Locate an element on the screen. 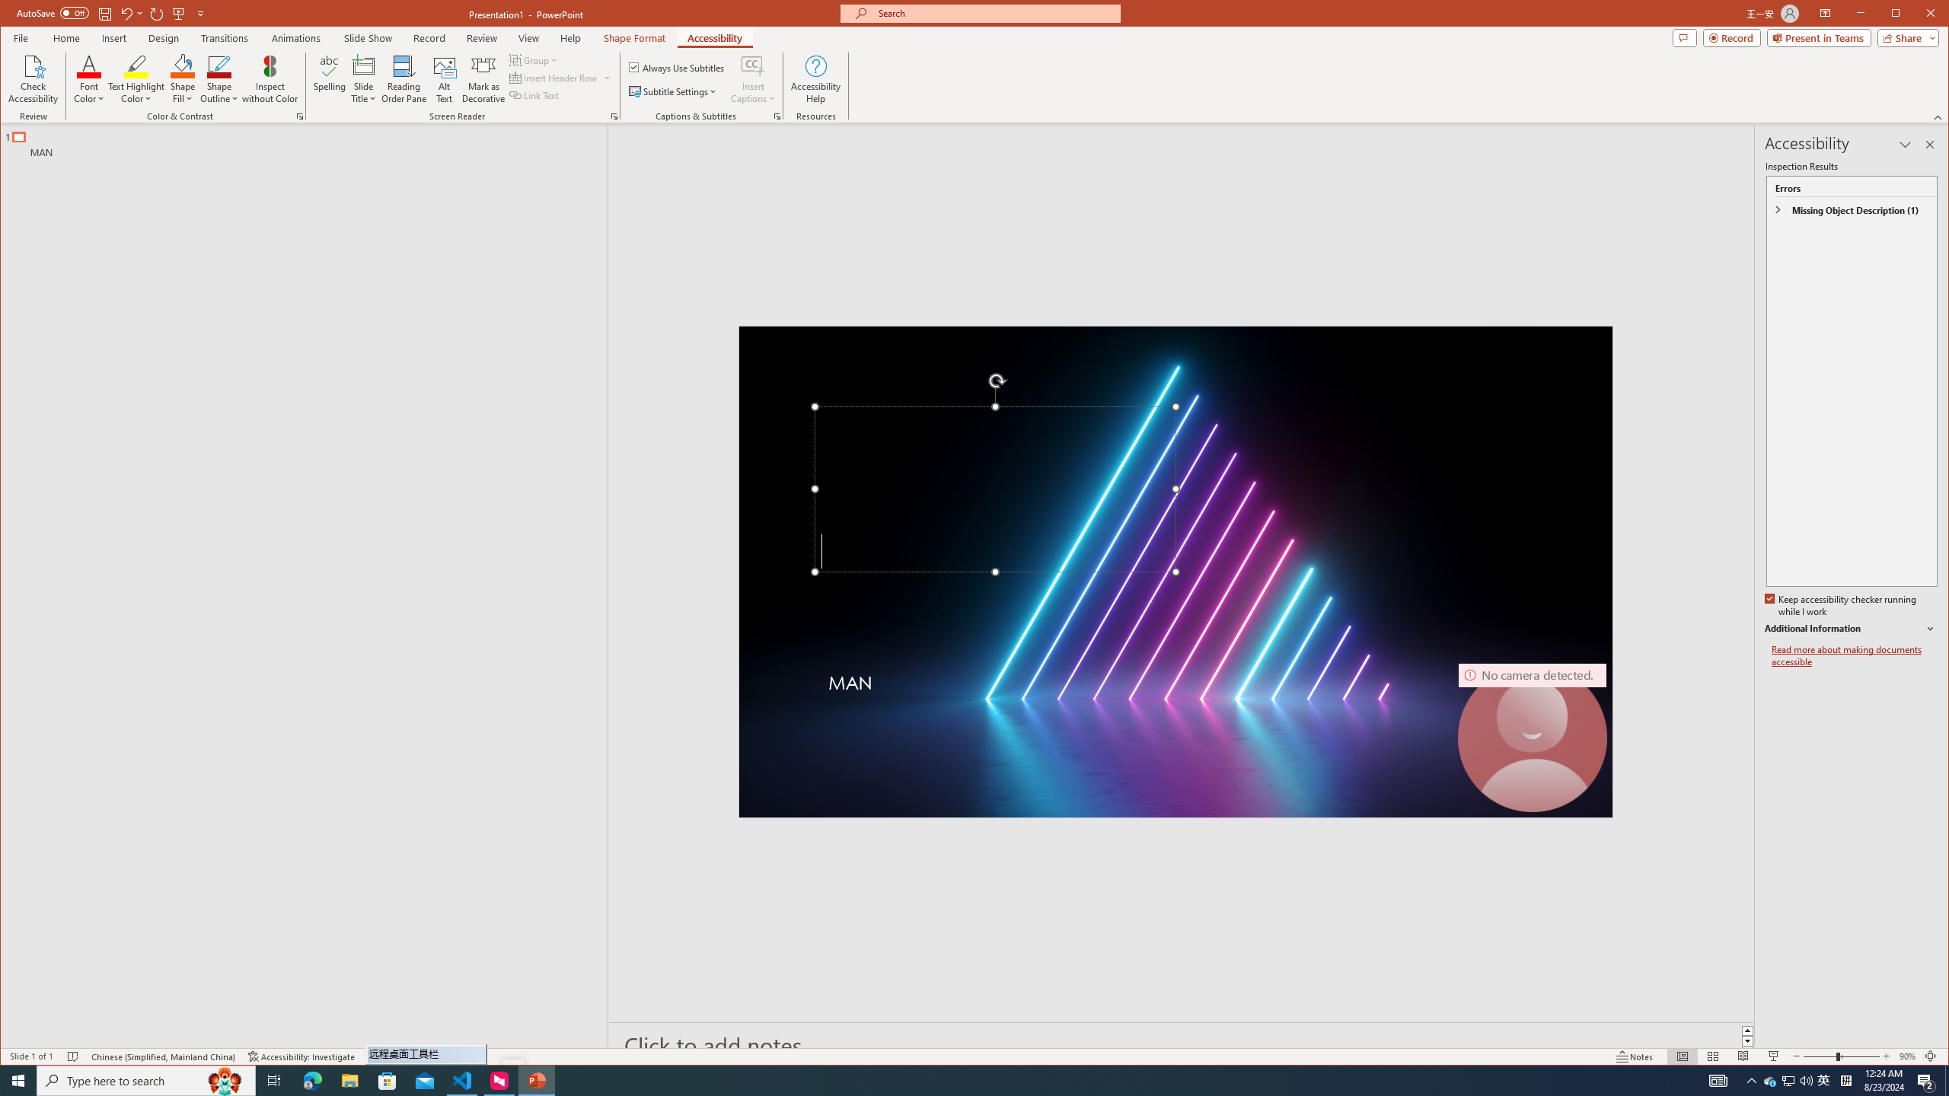  Screen Reader is located at coordinates (614, 116).